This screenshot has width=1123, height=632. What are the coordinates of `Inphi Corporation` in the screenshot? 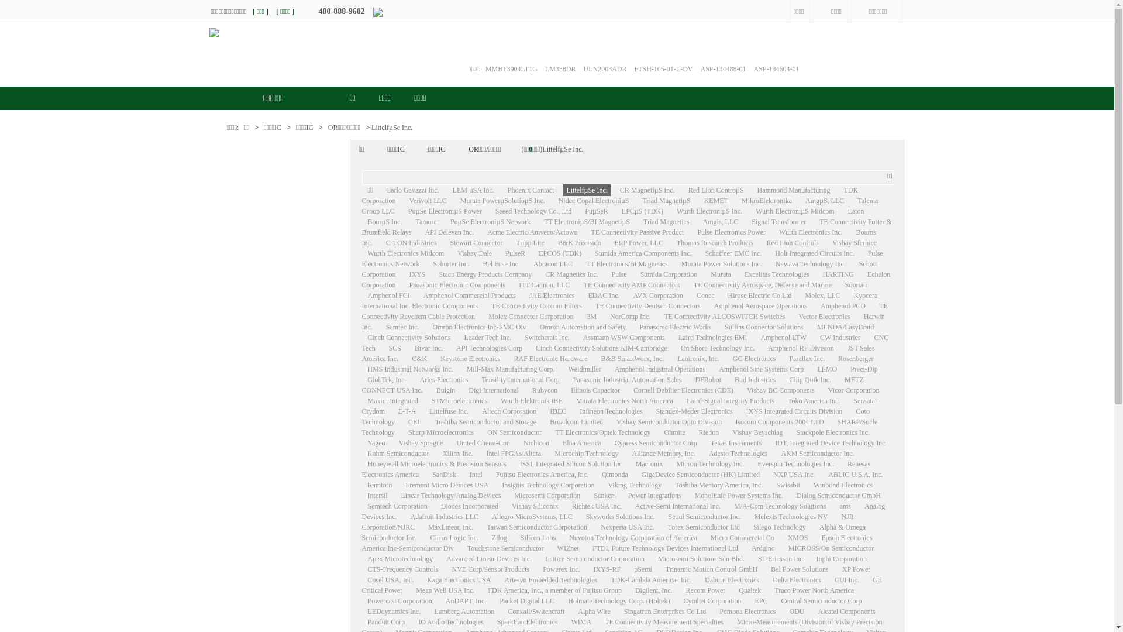 It's located at (842, 559).